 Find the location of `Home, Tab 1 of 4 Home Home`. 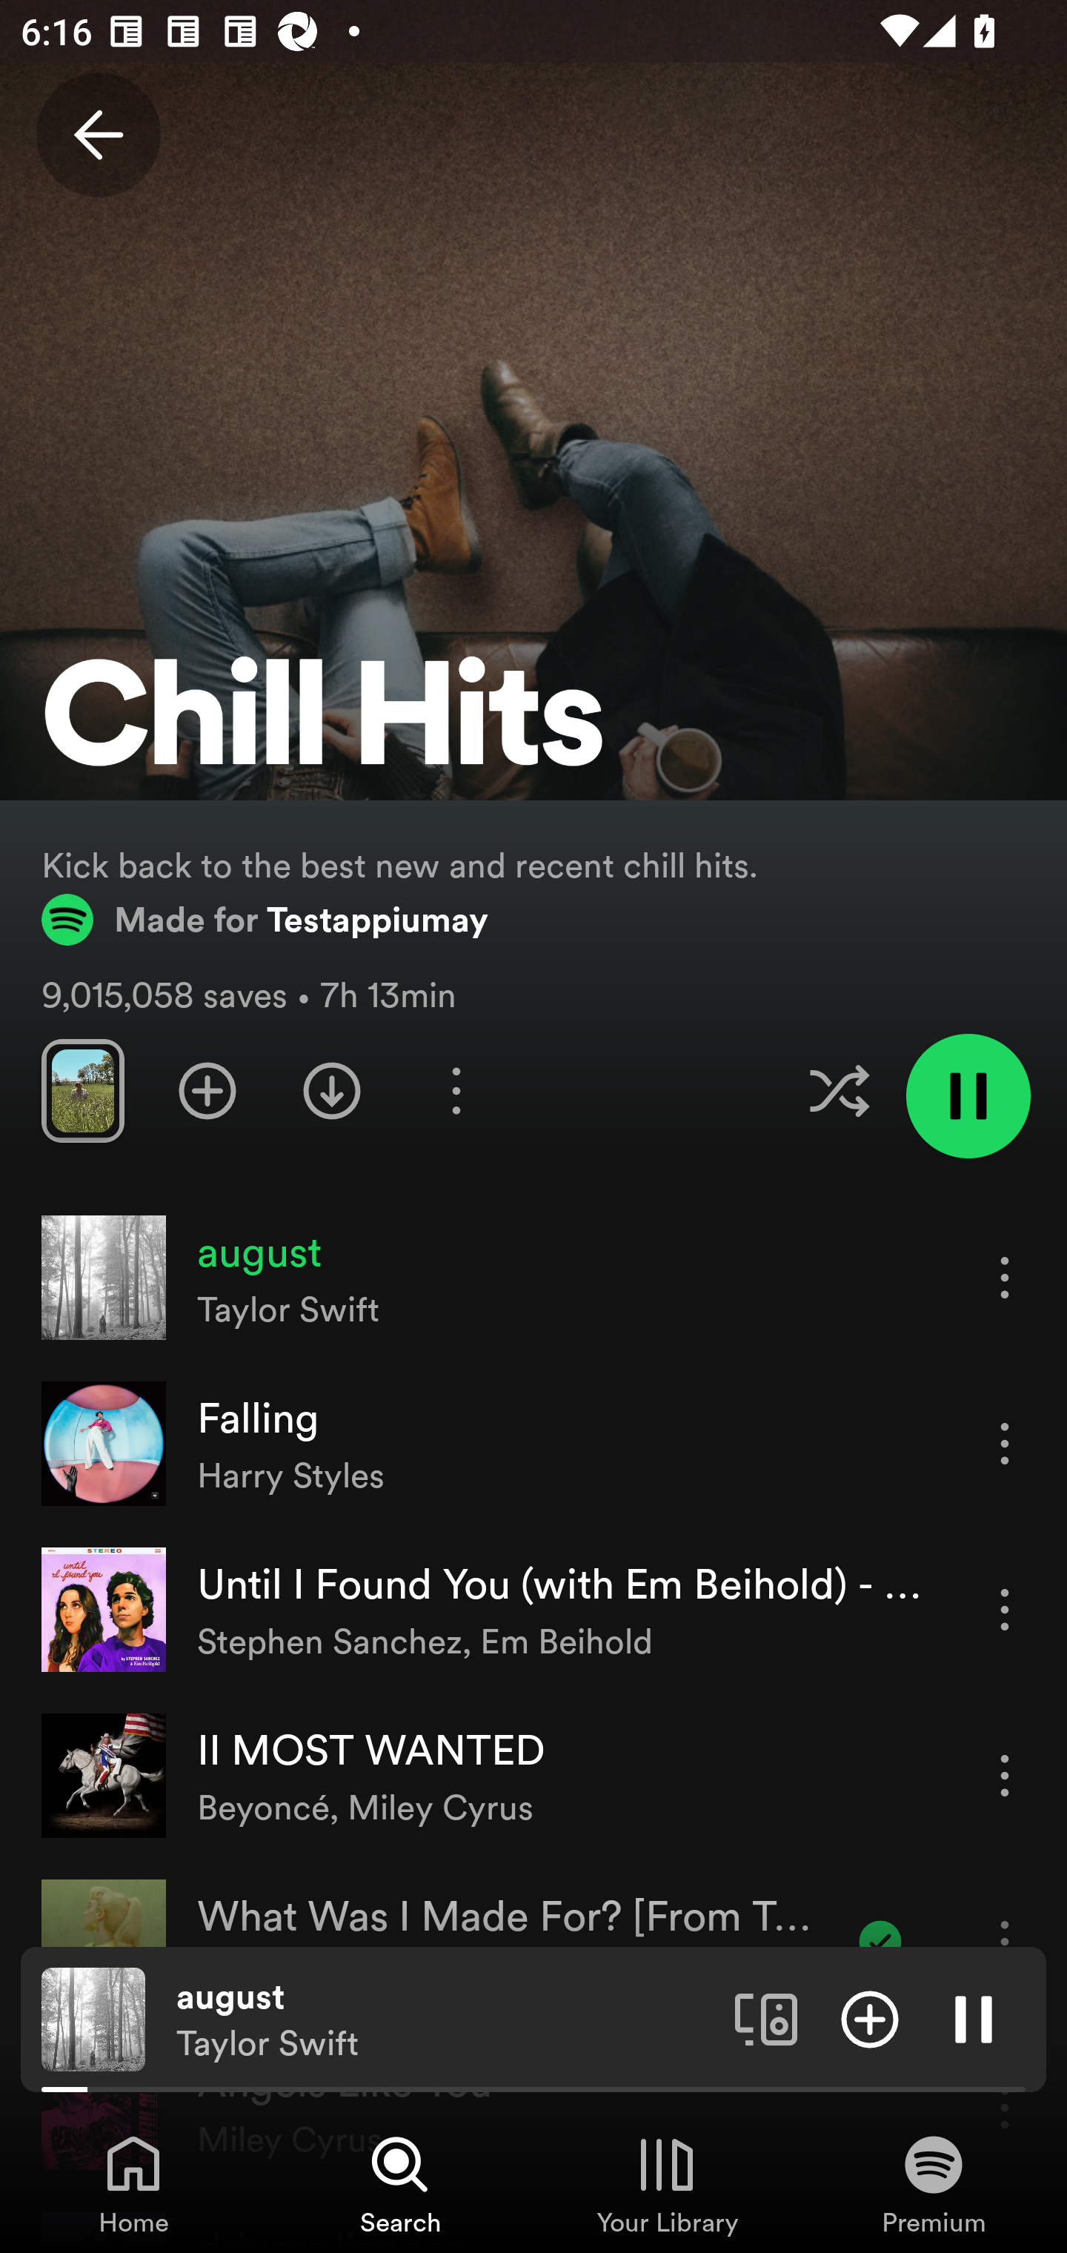

Home, Tab 1 of 4 Home Home is located at coordinates (133, 2183).